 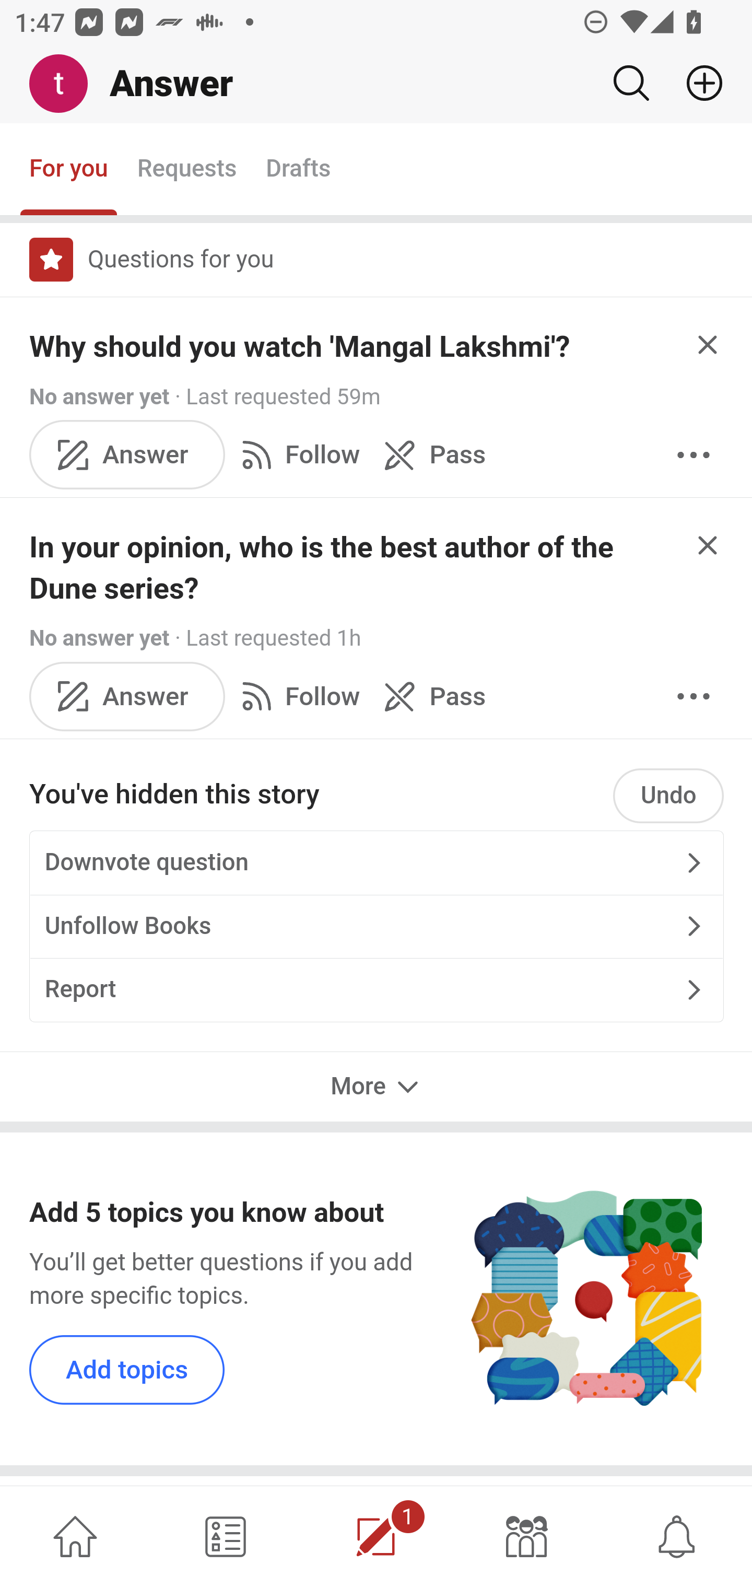 I want to click on Why should you watch 'Mangal Lakshmi'?, so click(x=300, y=347).